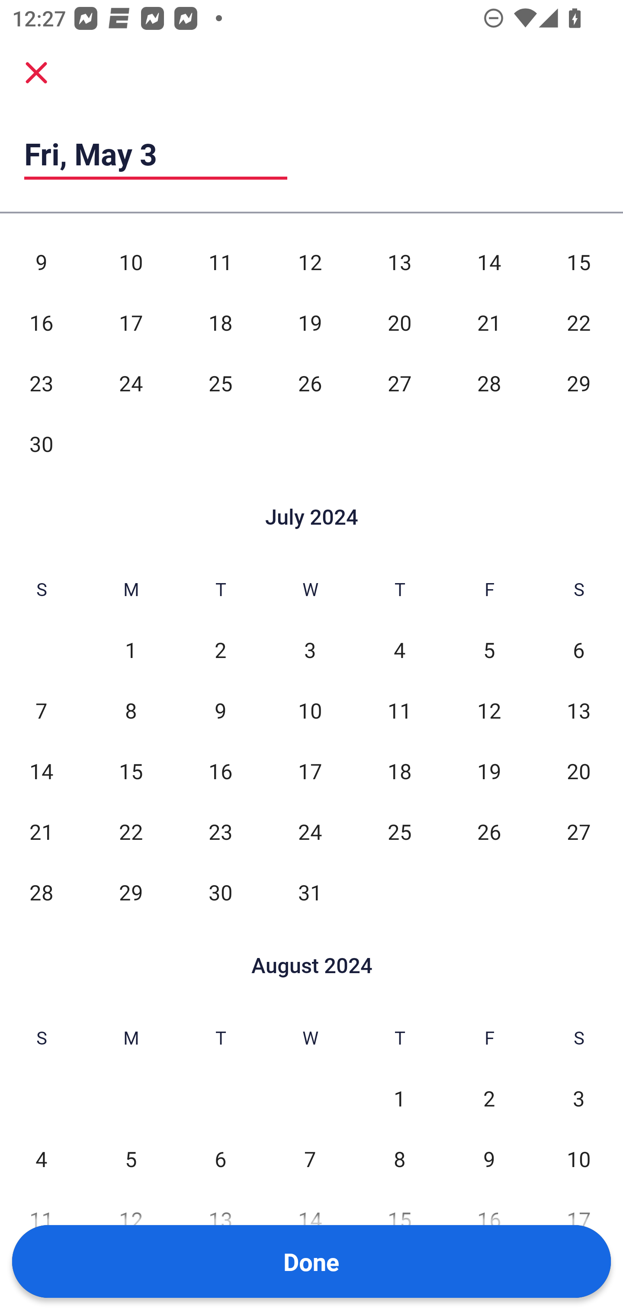  I want to click on Fri, May 3, so click(156, 153).